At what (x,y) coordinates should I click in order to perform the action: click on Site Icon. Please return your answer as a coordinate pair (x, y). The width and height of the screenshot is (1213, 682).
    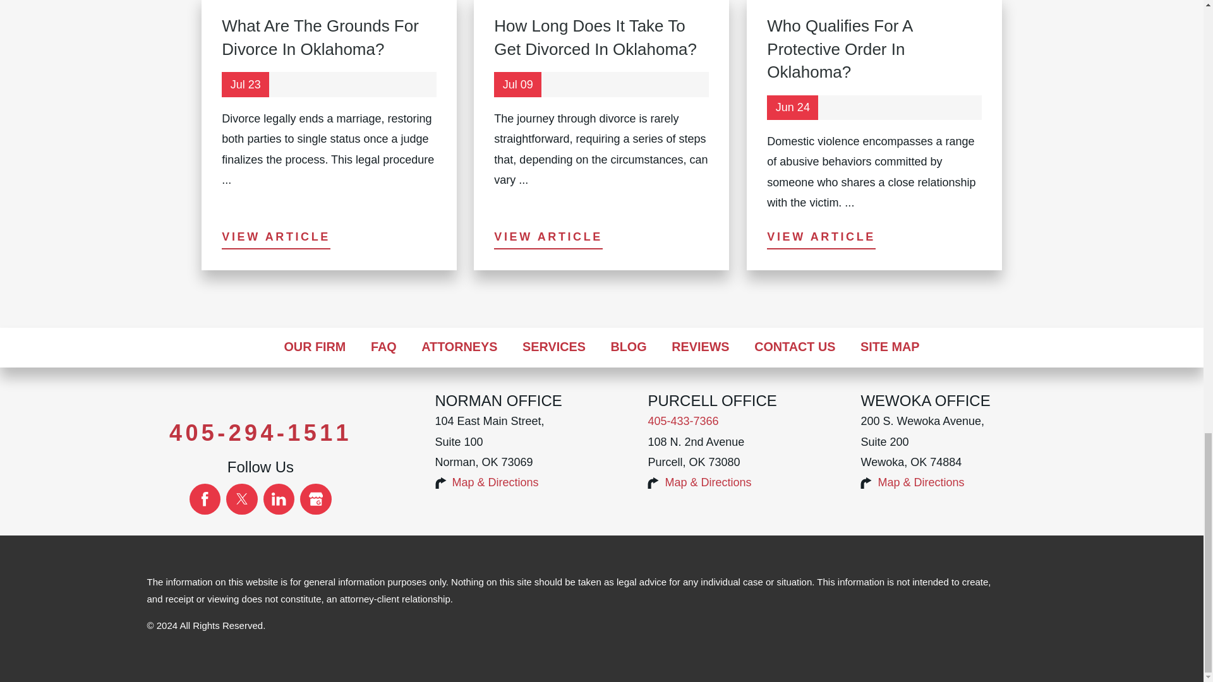
    Looking at the image, I should click on (866, 483).